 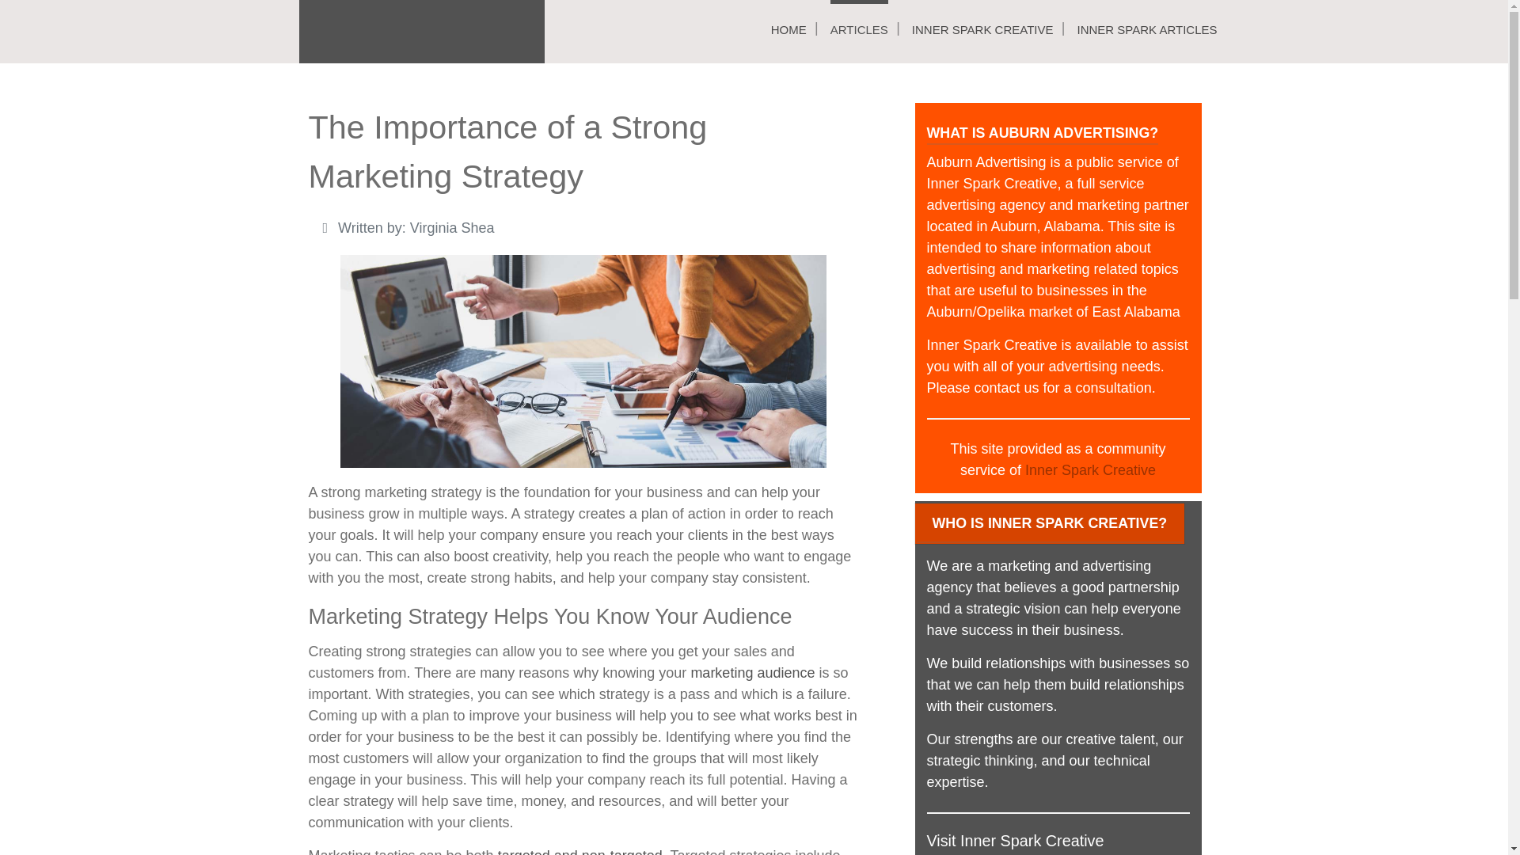 I want to click on INNER SPARK CREATIVE, so click(x=982, y=29).